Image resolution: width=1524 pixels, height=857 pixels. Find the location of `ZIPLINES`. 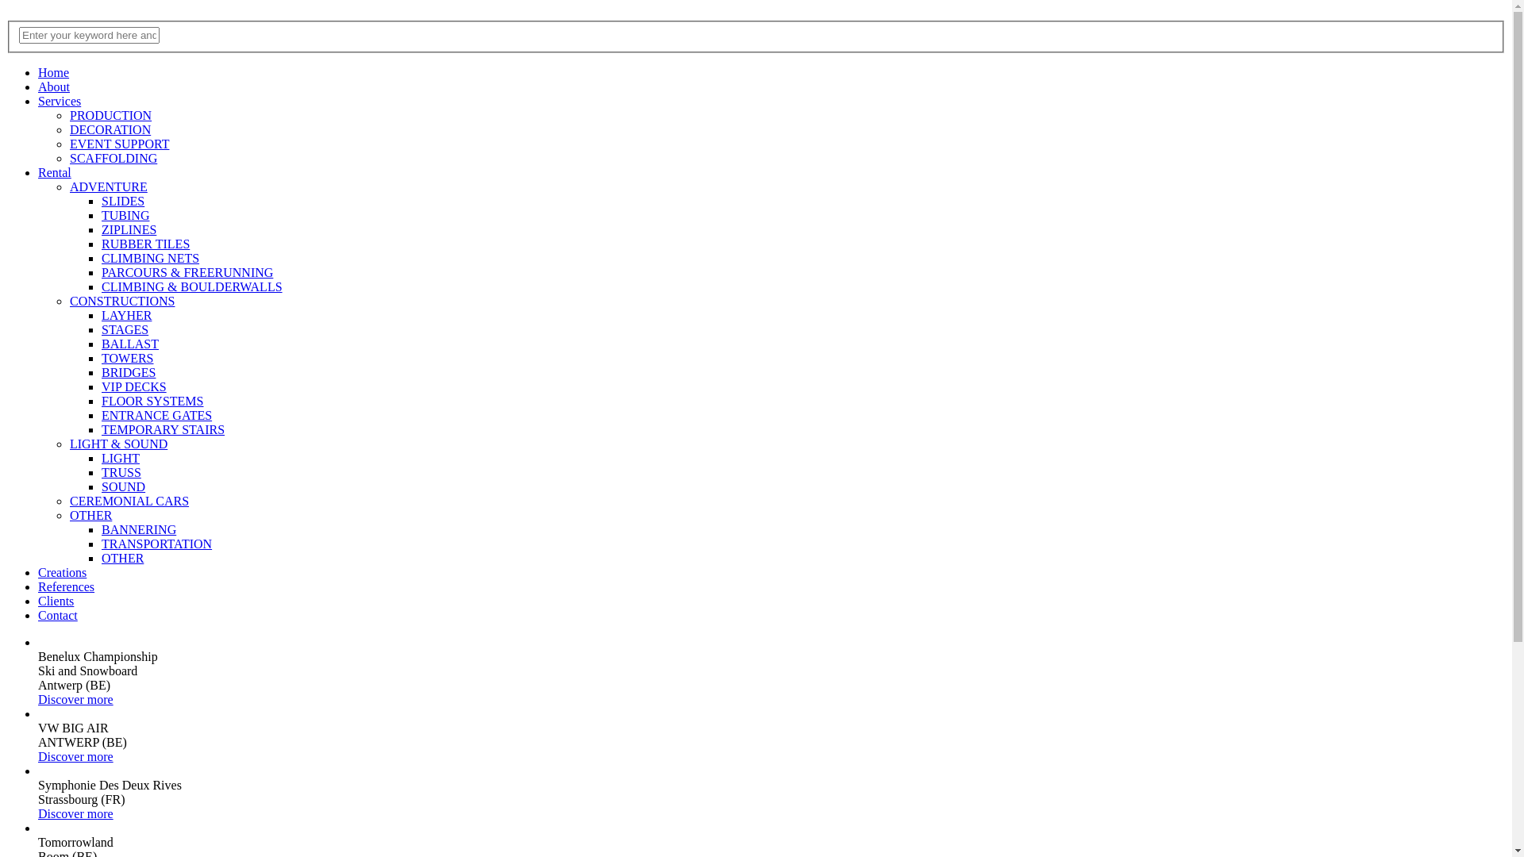

ZIPLINES is located at coordinates (129, 230).